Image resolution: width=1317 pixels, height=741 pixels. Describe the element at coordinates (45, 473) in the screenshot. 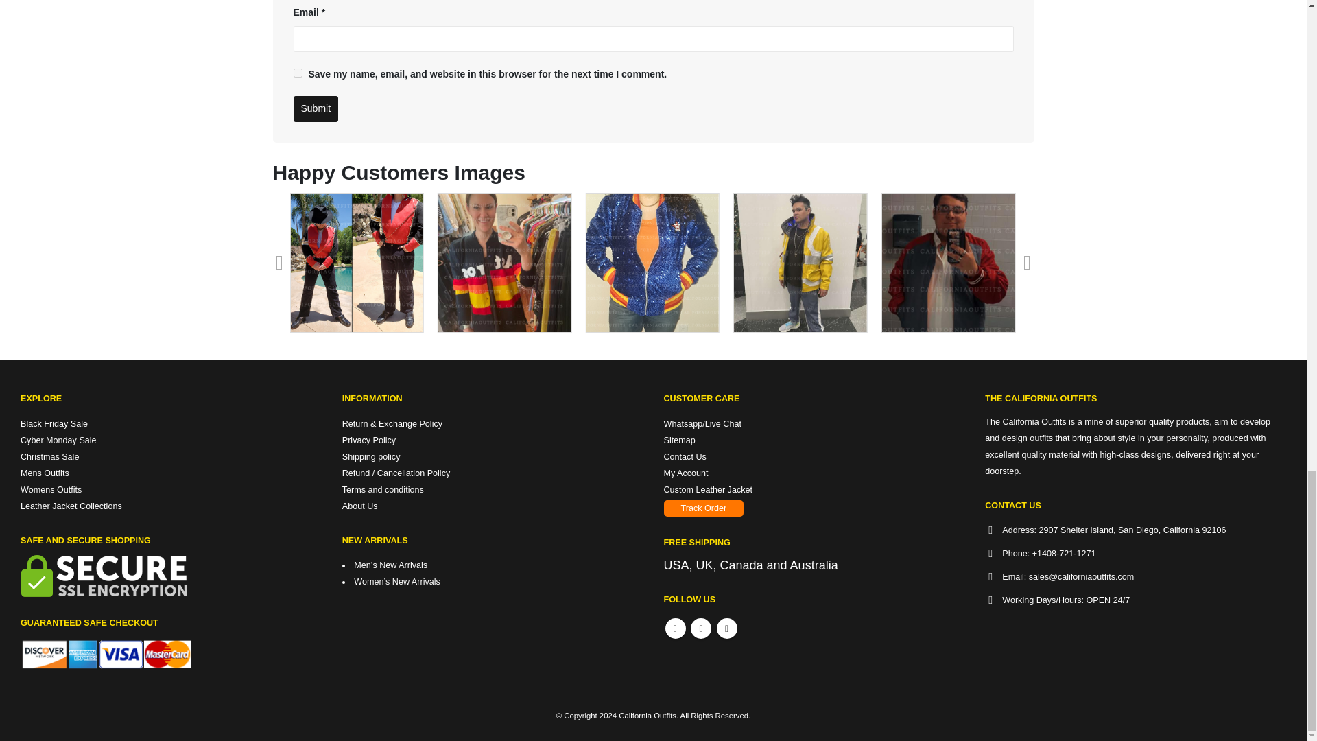

I see `Mens Outfits` at that location.